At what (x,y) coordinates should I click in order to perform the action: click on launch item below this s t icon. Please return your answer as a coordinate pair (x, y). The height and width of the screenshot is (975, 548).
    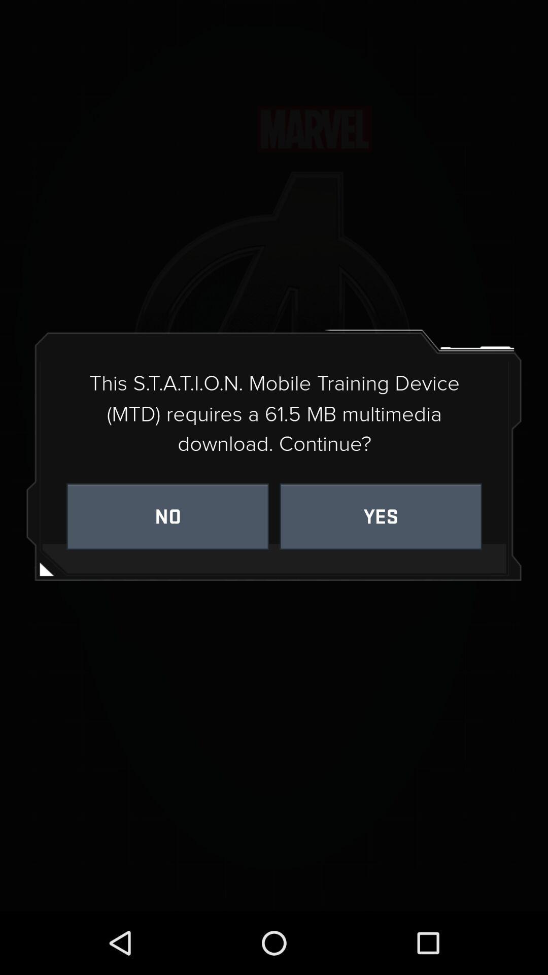
    Looking at the image, I should click on (381, 516).